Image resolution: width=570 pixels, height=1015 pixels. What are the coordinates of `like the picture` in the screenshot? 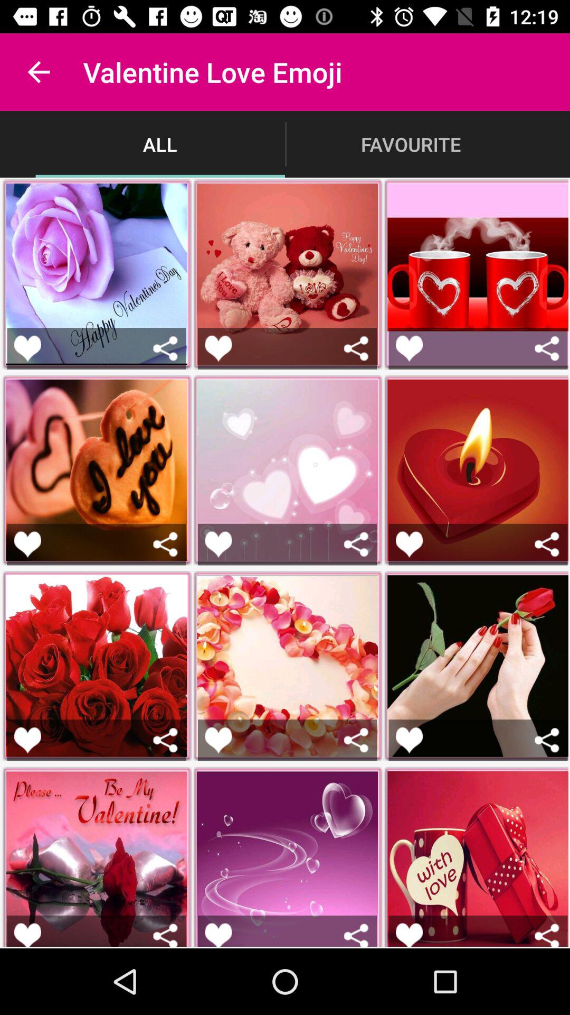 It's located at (218, 348).